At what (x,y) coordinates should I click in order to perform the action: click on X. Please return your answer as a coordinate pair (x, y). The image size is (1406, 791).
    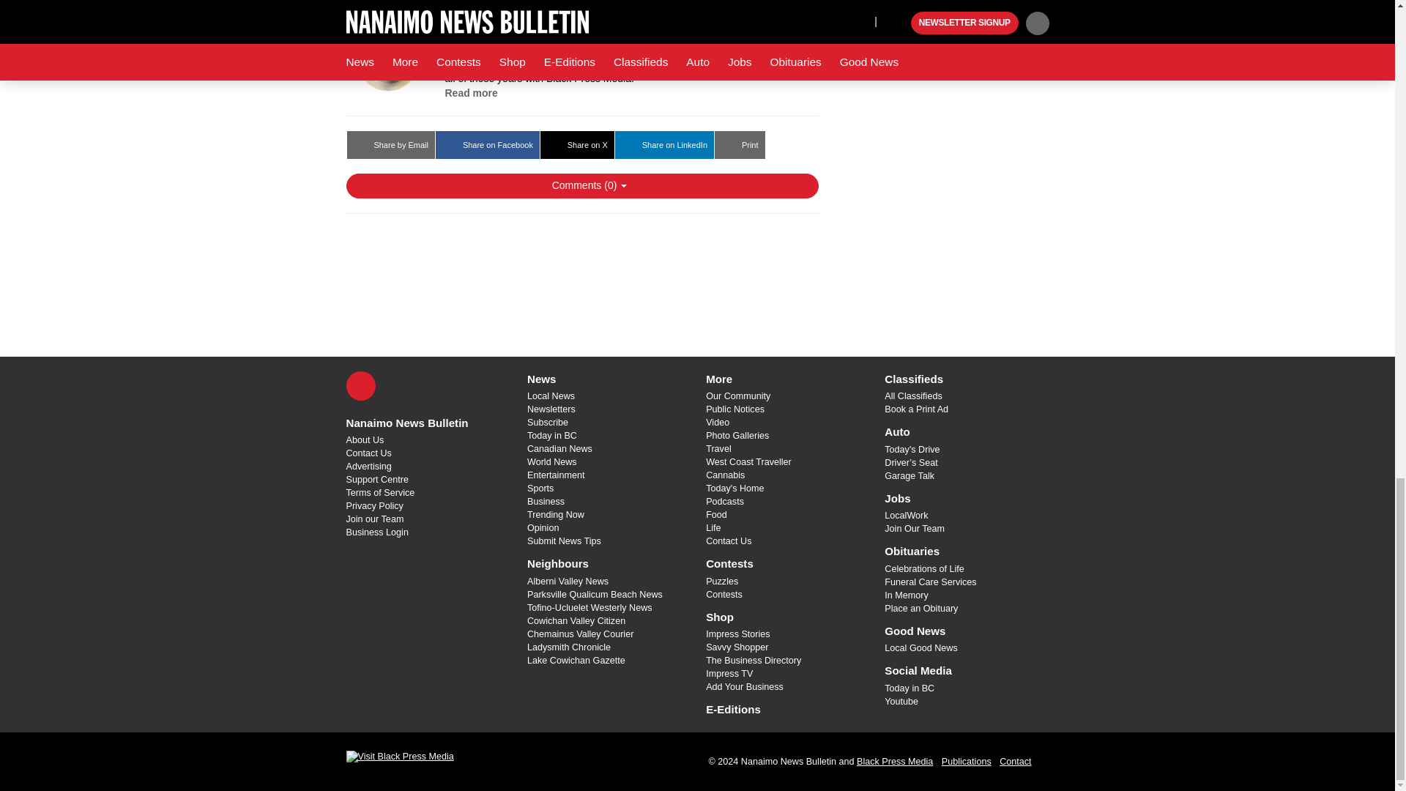
    Looking at the image, I should click on (360, 385).